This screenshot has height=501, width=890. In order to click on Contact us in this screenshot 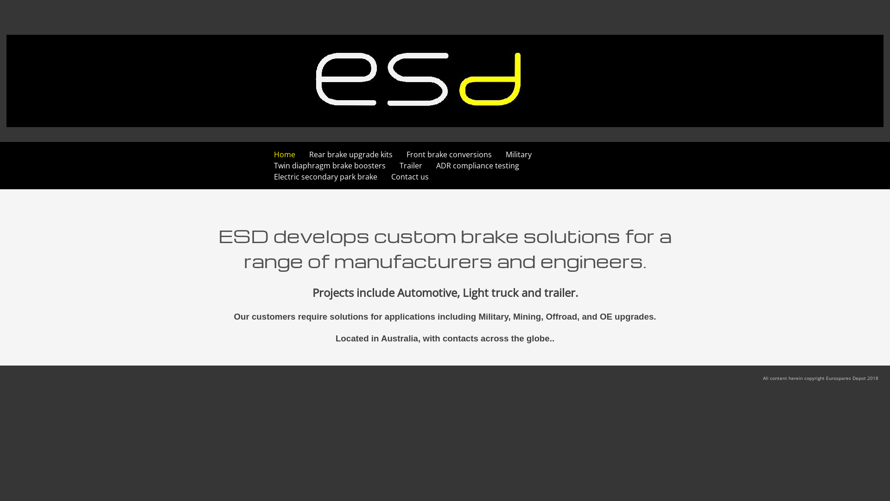, I will do `click(410, 177)`.